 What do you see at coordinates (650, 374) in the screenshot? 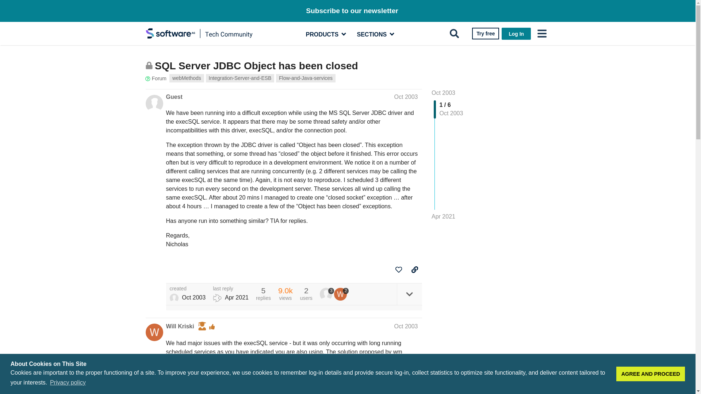
I see `Try free` at bounding box center [650, 374].